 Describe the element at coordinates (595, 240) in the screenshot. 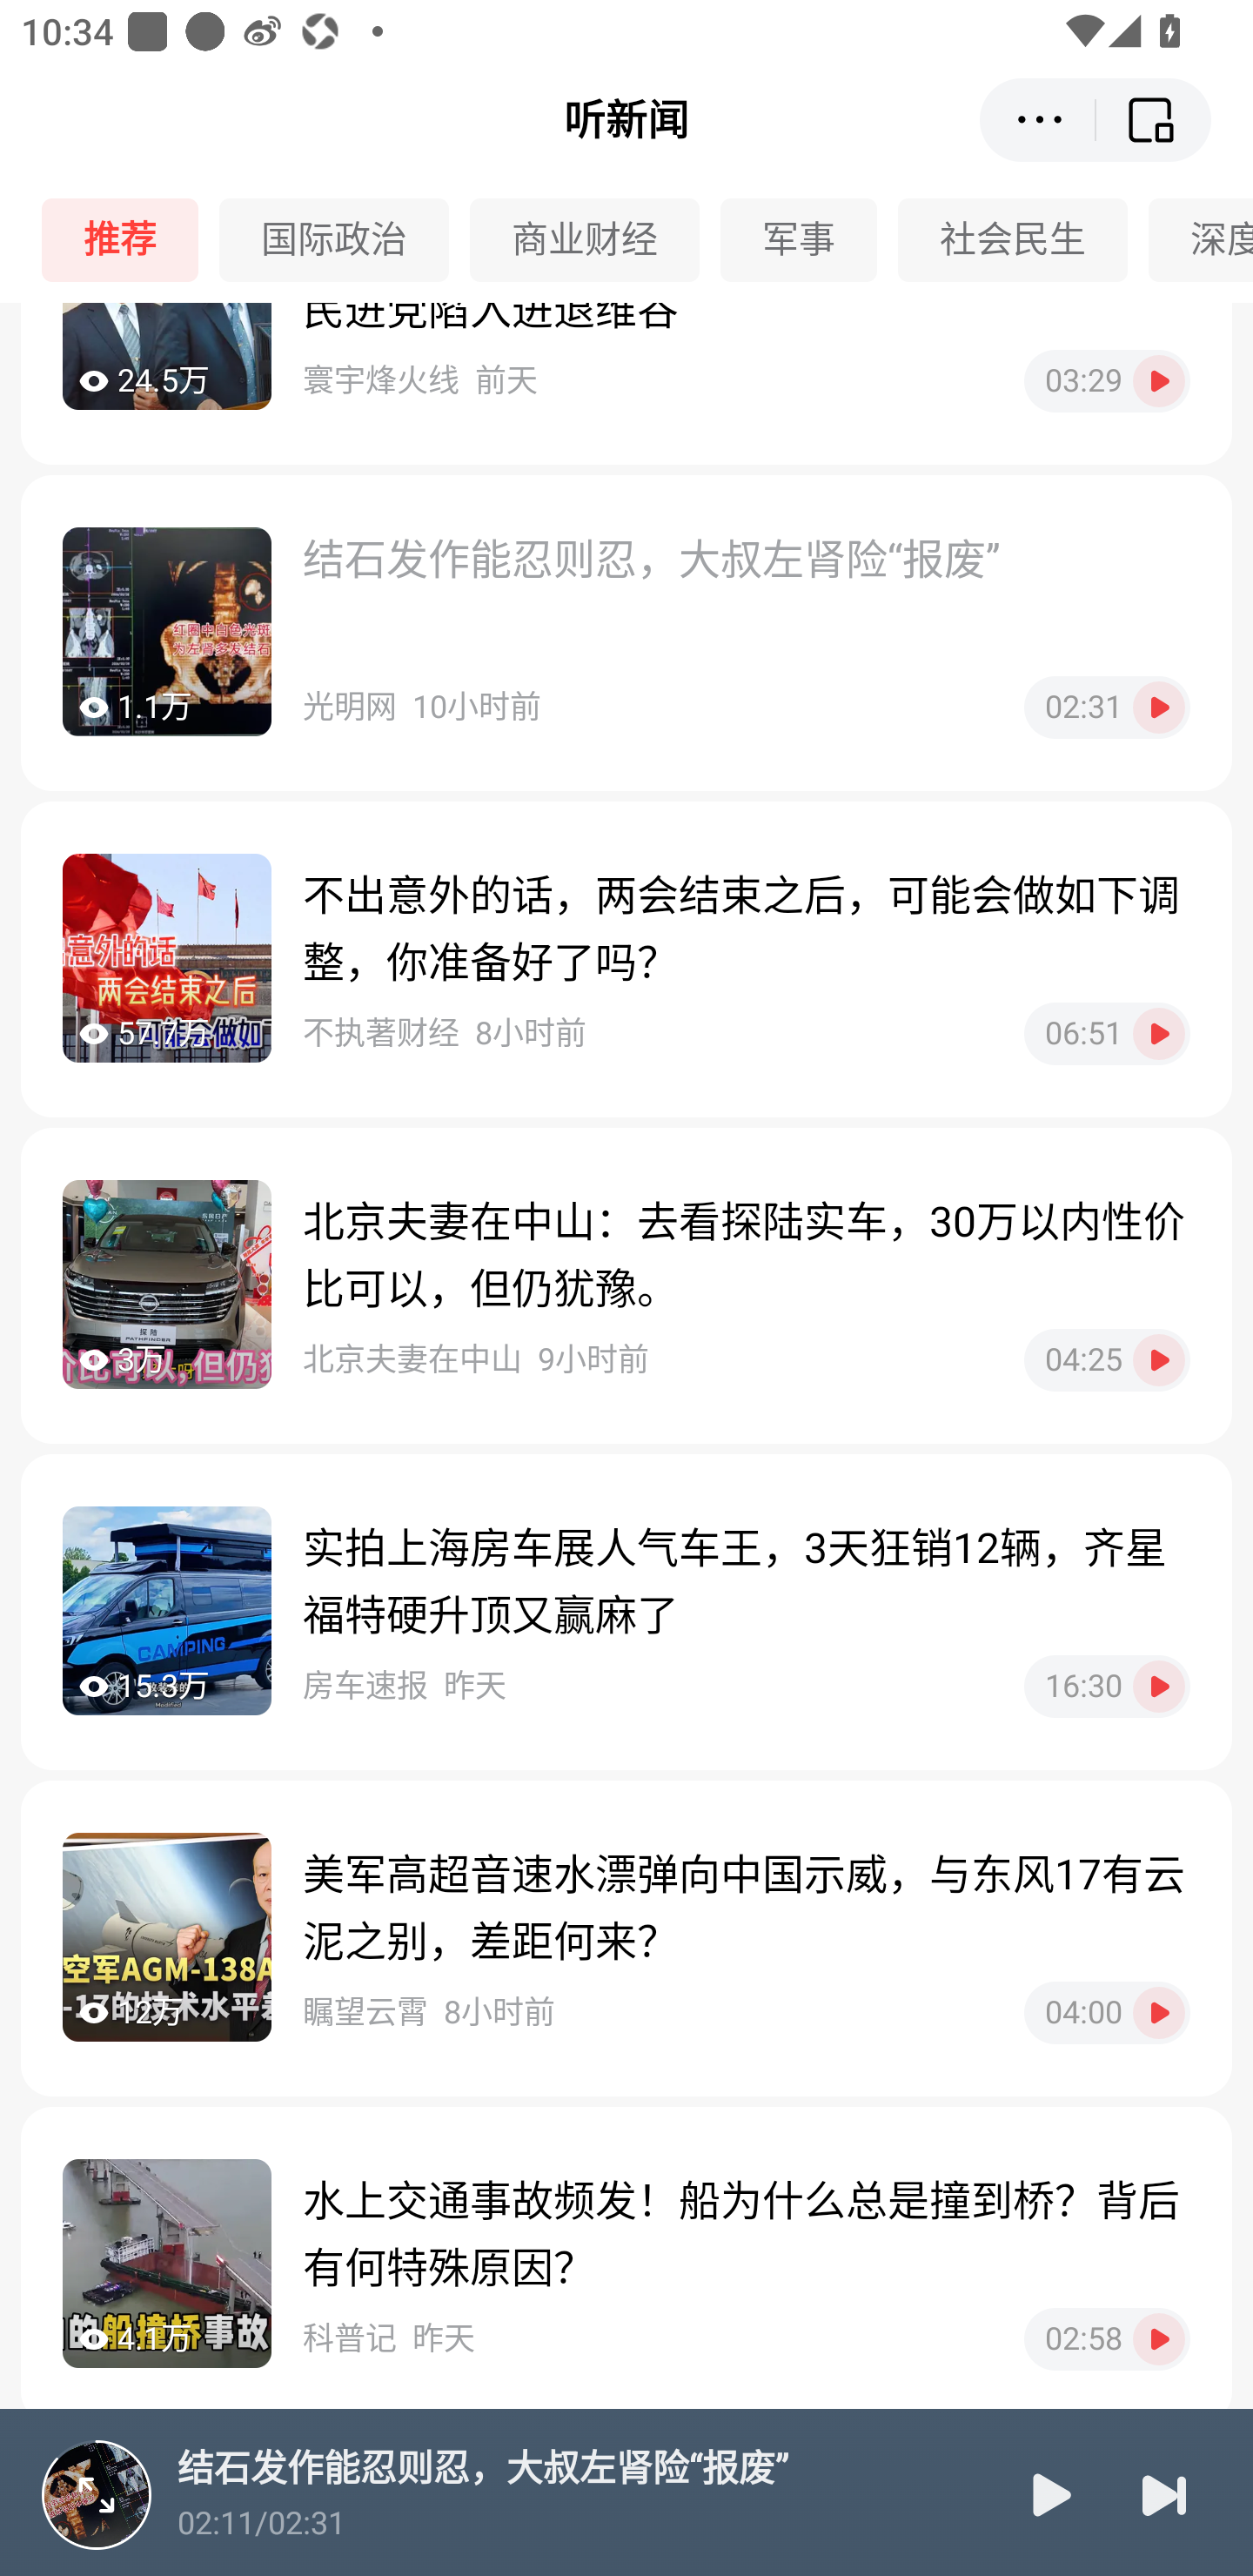

I see `商业财经` at that location.